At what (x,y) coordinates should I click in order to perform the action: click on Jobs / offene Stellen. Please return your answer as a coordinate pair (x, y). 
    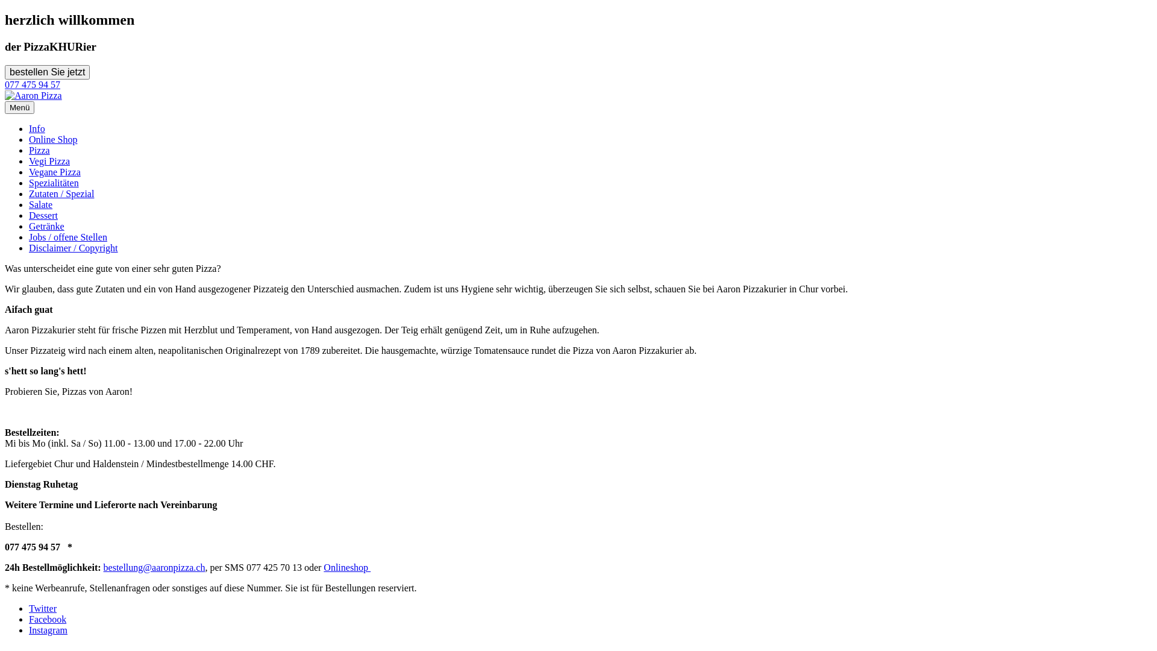
    Looking at the image, I should click on (68, 237).